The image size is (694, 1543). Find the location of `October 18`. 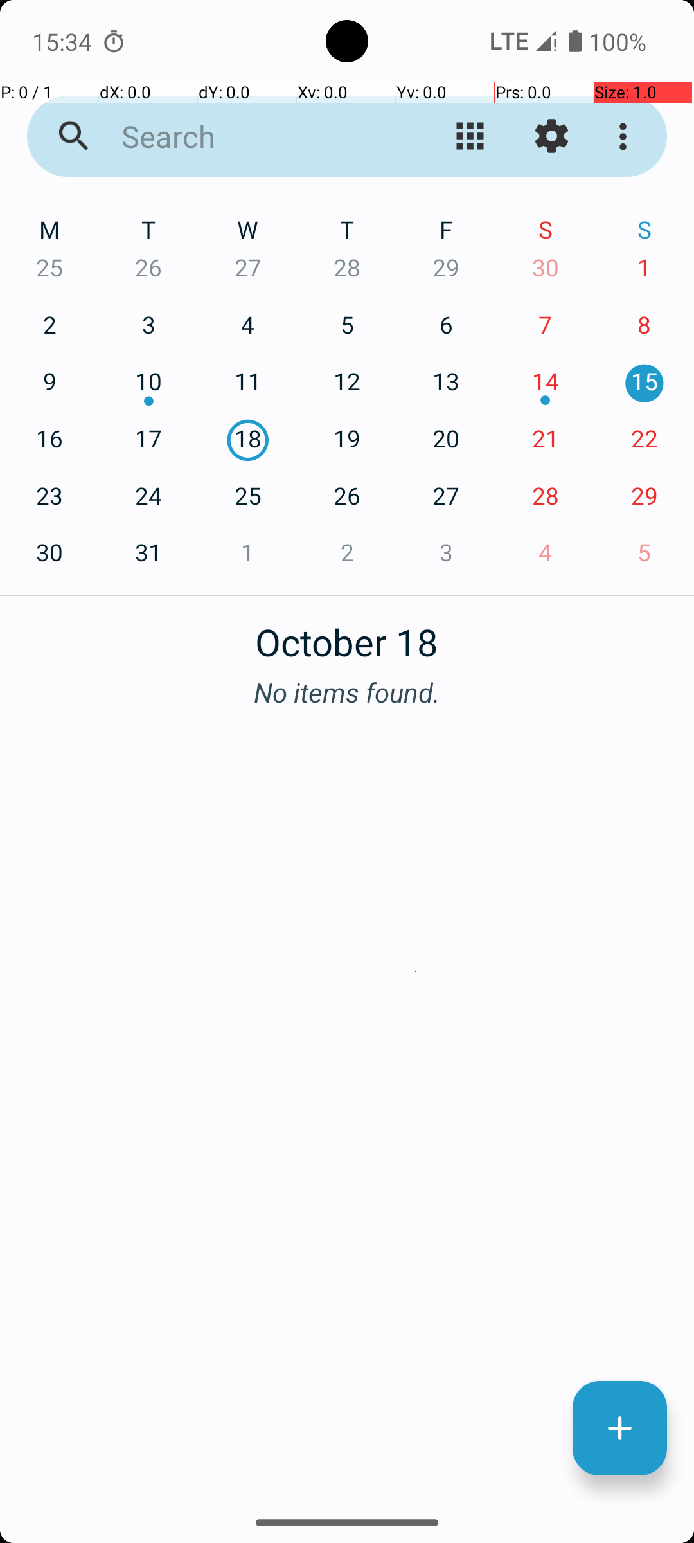

October 18 is located at coordinates (347, 635).